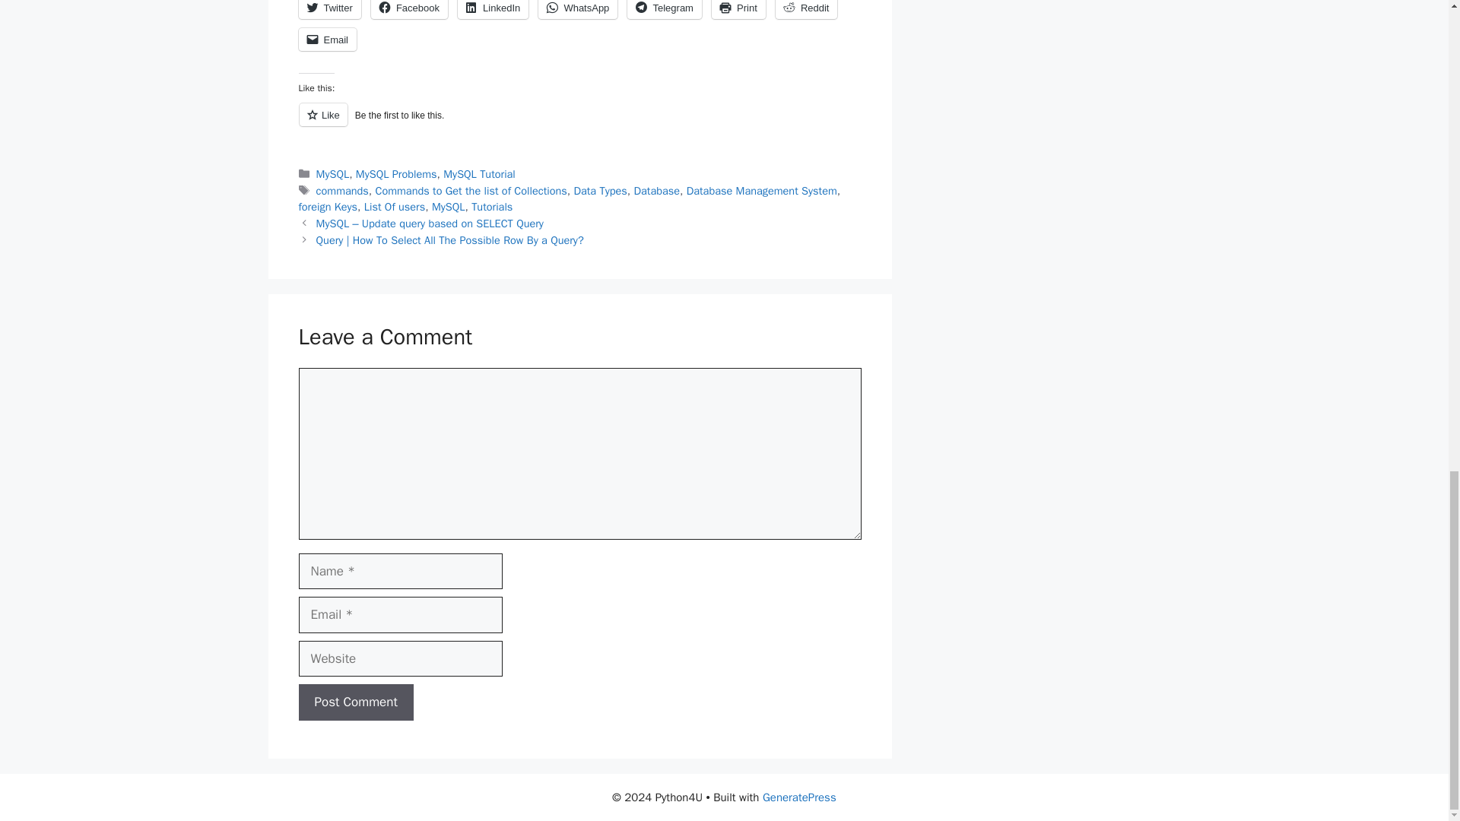  Describe the element at coordinates (806, 9) in the screenshot. I see `Reddit` at that location.